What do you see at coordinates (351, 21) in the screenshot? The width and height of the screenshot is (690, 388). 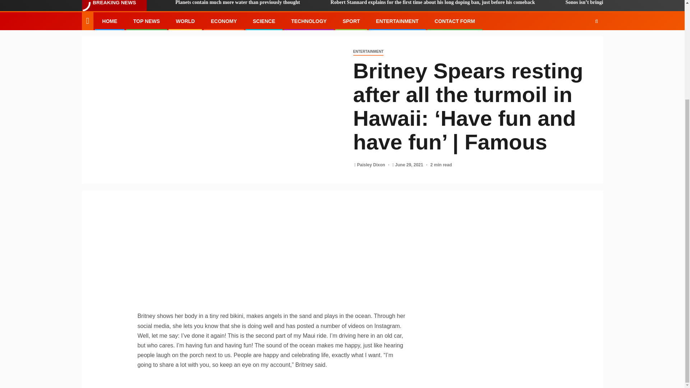 I see `SPORT` at bounding box center [351, 21].